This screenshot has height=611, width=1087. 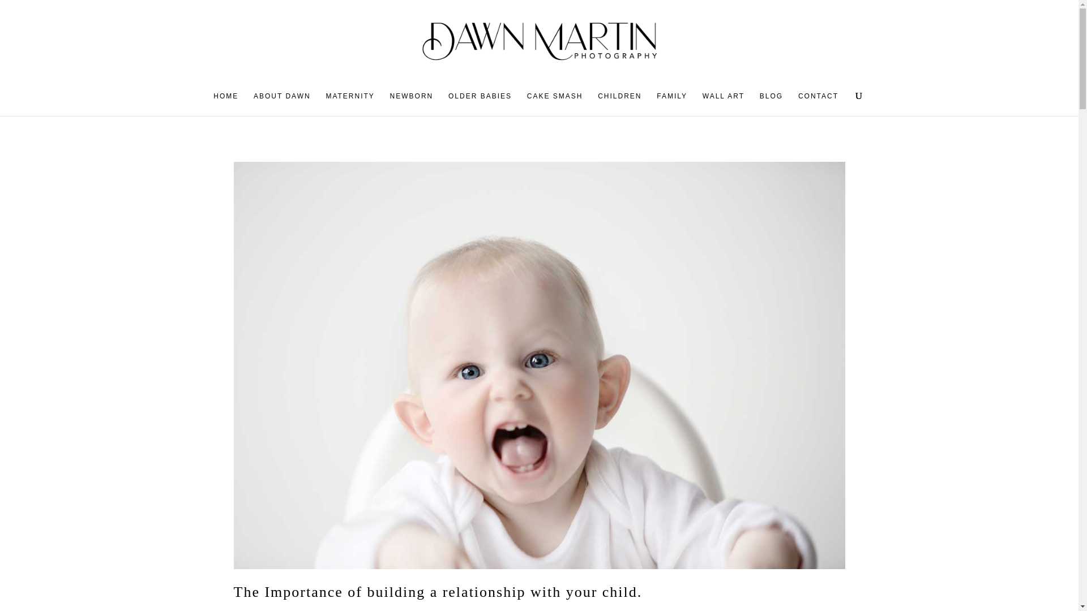 What do you see at coordinates (818, 104) in the screenshot?
I see `CONTACT` at bounding box center [818, 104].